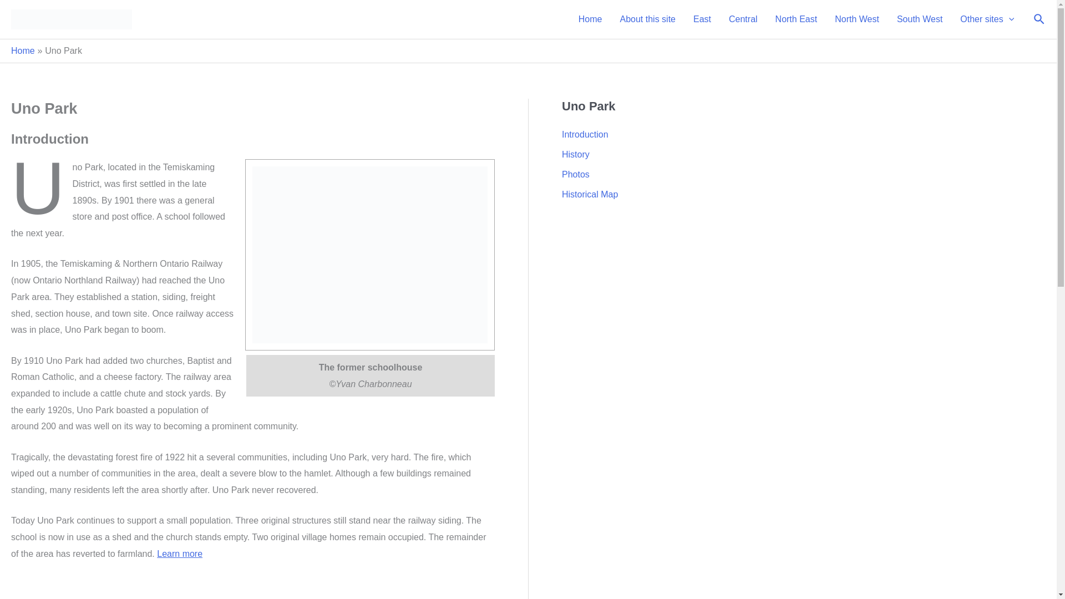 This screenshot has height=599, width=1065. I want to click on Home, so click(23, 51).